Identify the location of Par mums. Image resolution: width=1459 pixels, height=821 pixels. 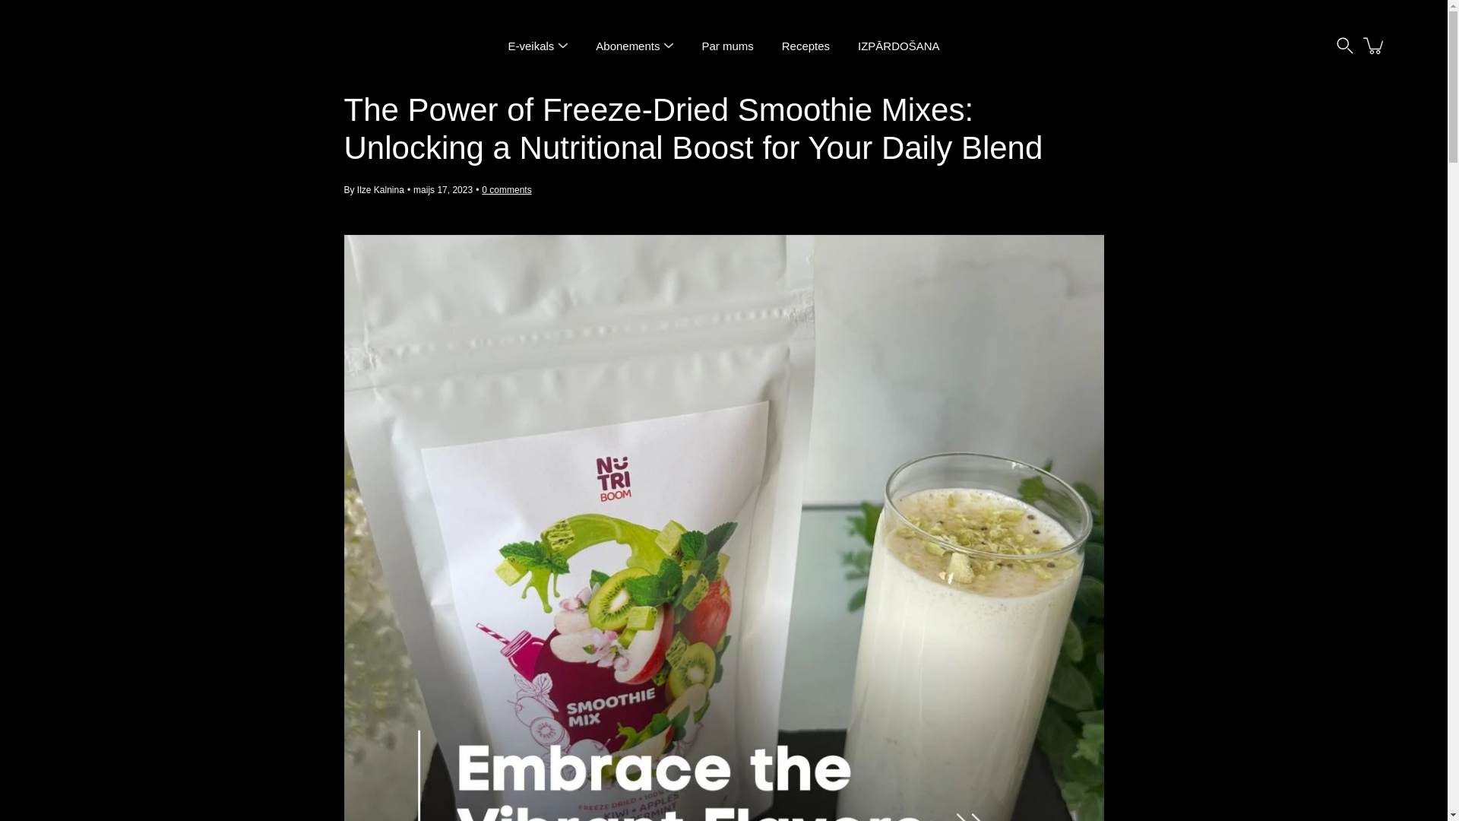
(726, 46).